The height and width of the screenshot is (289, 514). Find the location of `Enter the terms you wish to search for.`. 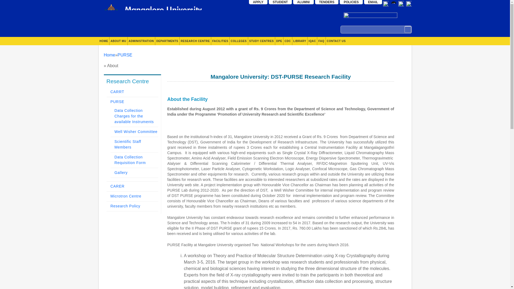

Enter the terms you wish to search for. is located at coordinates (376, 29).